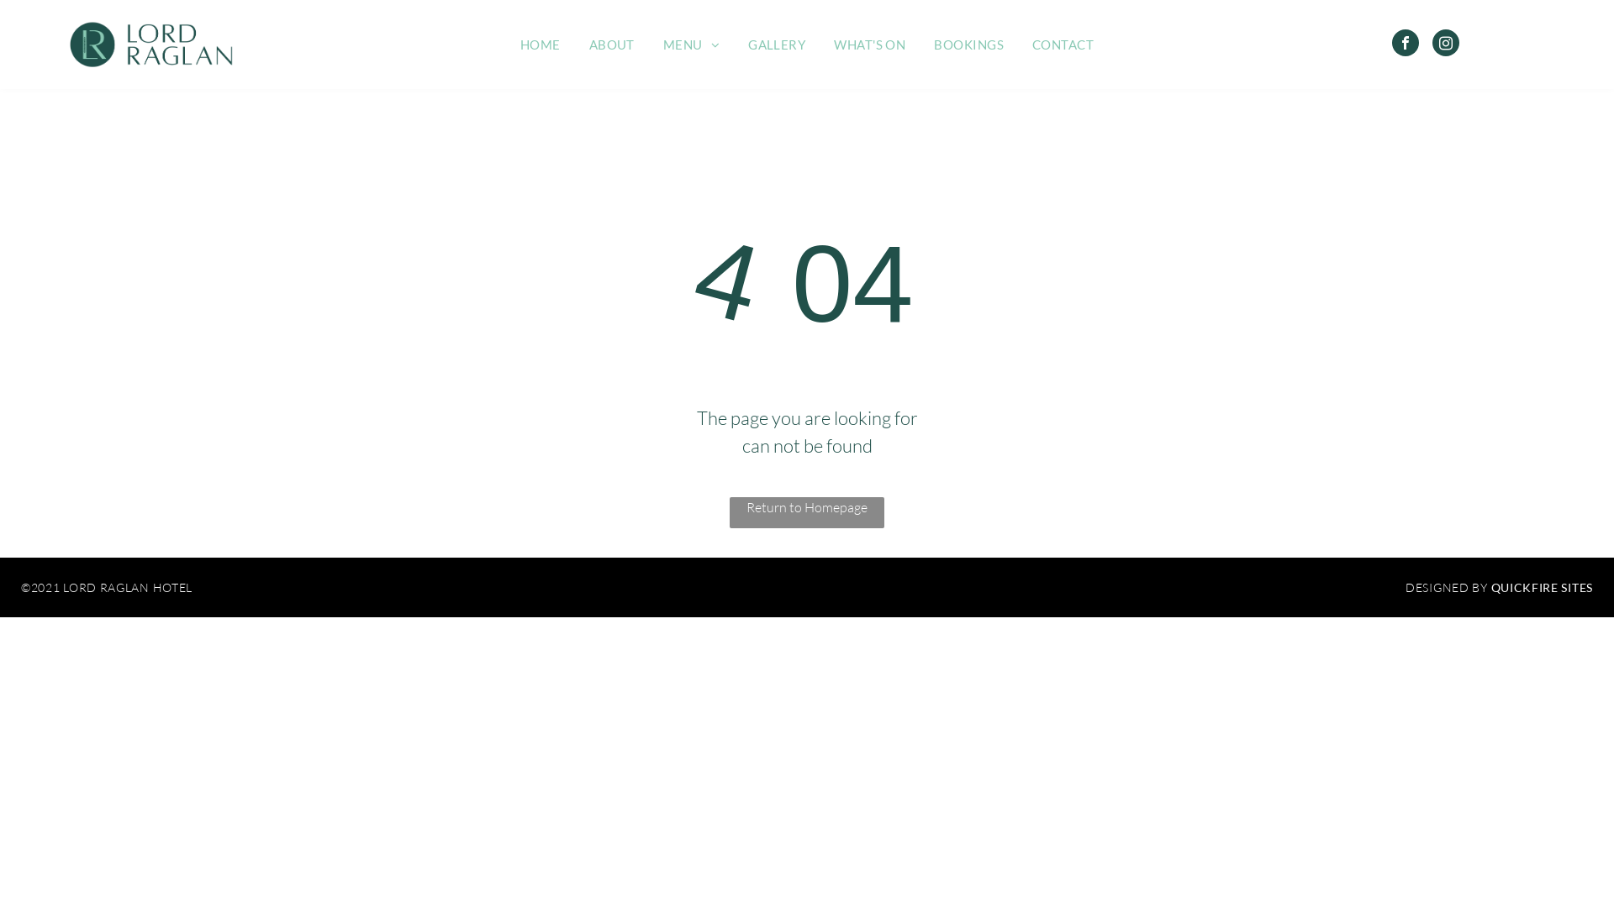 This screenshot has height=907, width=1614. I want to click on WHAT'S ON, so click(869, 45).